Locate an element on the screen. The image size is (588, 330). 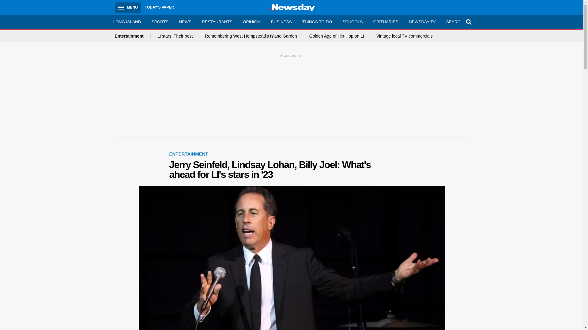
SEARCH is located at coordinates (458, 22).